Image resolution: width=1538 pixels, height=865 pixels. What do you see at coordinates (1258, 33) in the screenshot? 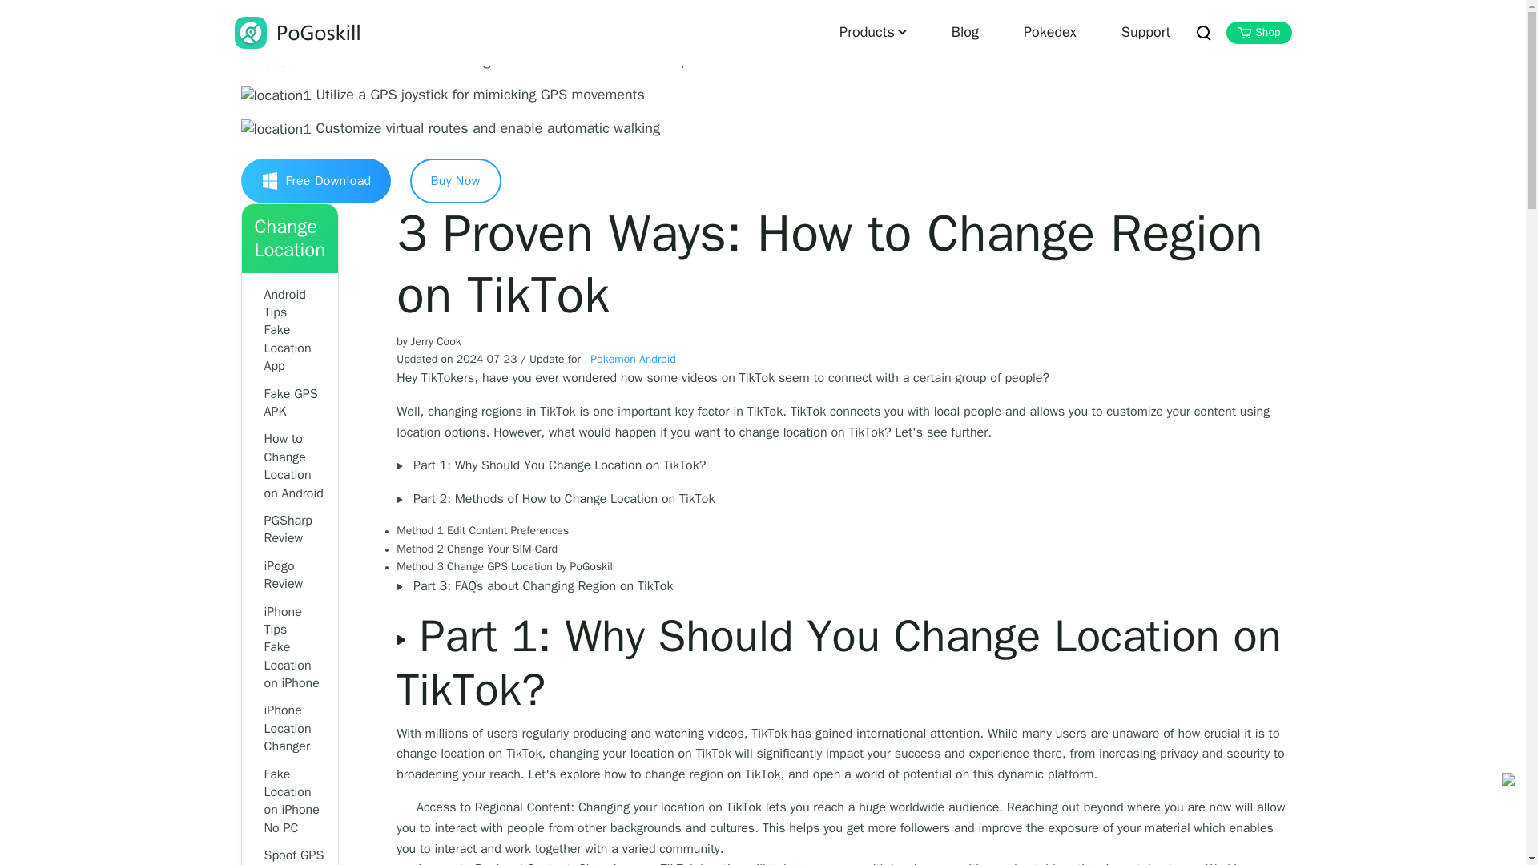
I see `Shop` at bounding box center [1258, 33].